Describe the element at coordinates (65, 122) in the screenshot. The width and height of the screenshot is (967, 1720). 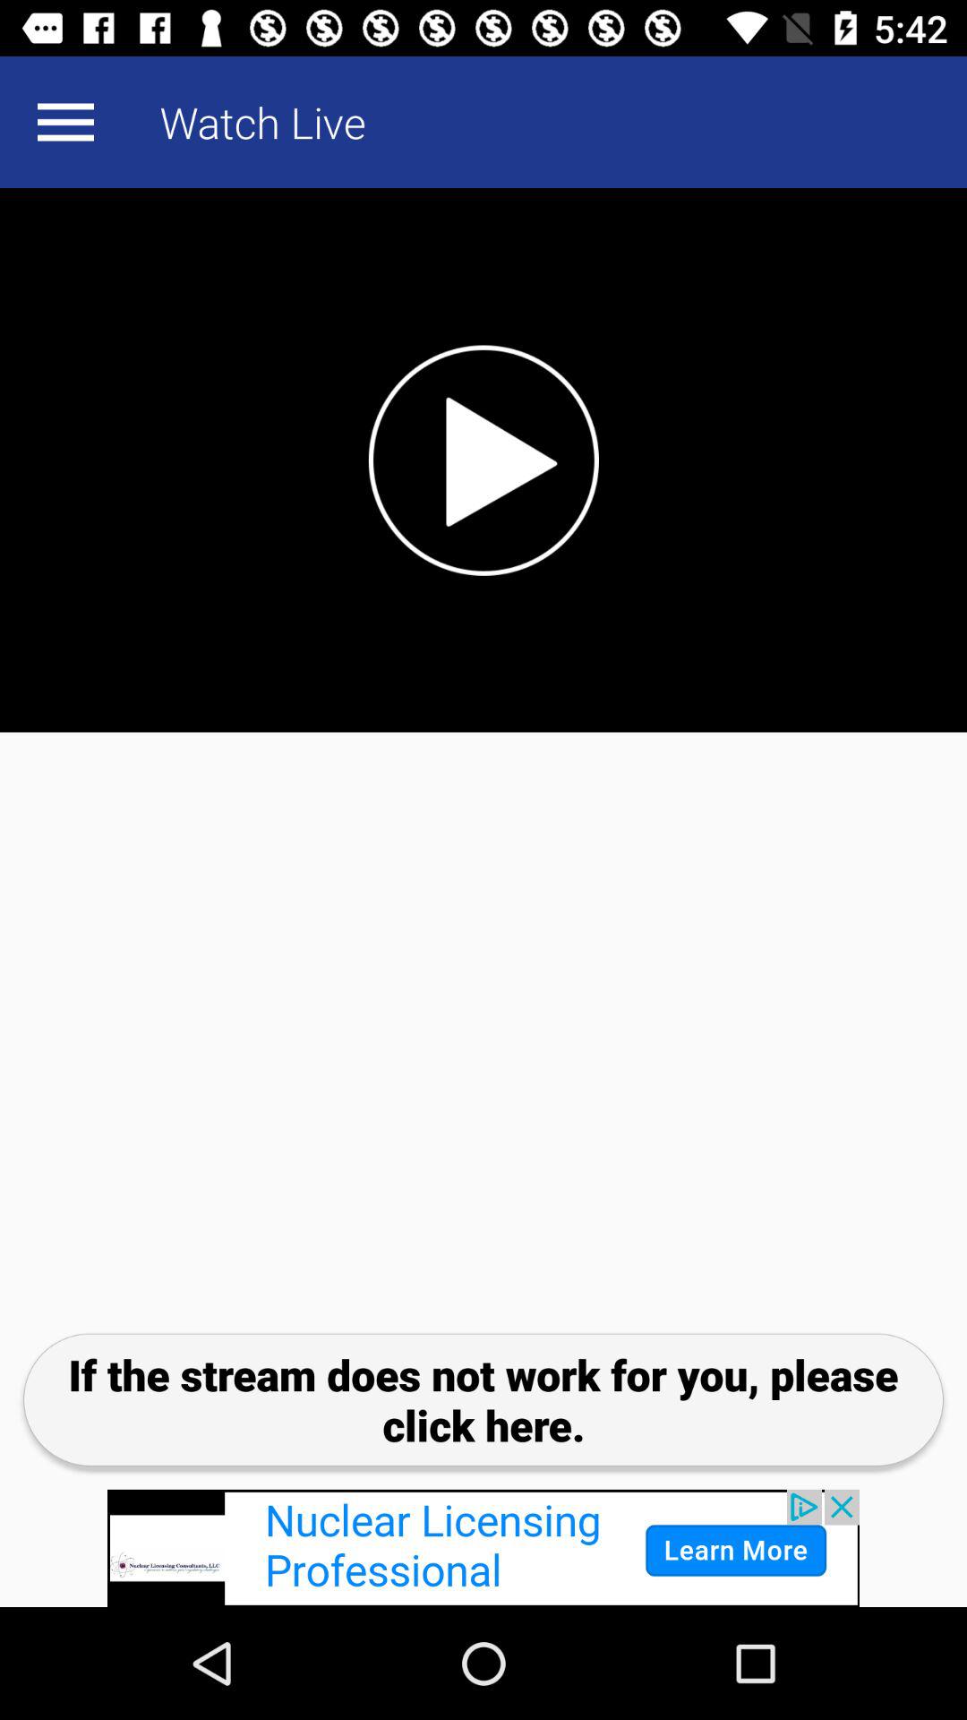
I see `toggle menu option` at that location.